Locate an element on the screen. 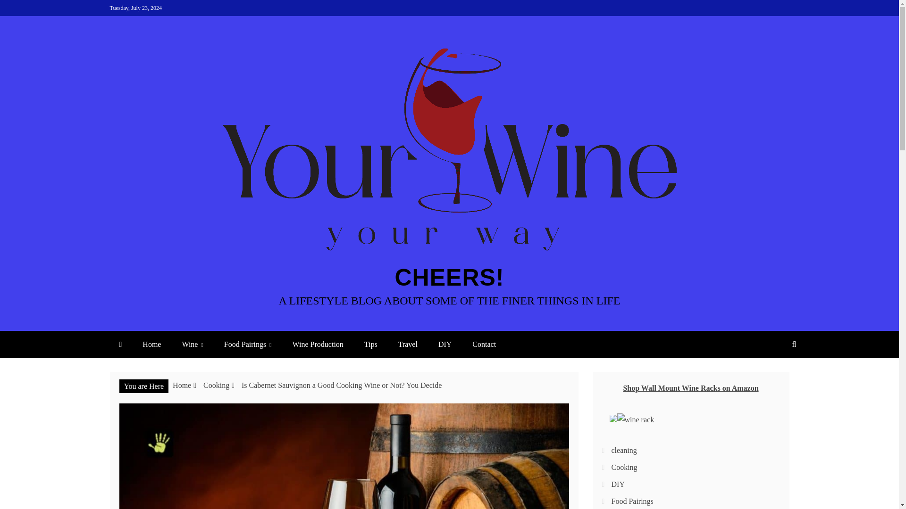  Tips is located at coordinates (371, 344).